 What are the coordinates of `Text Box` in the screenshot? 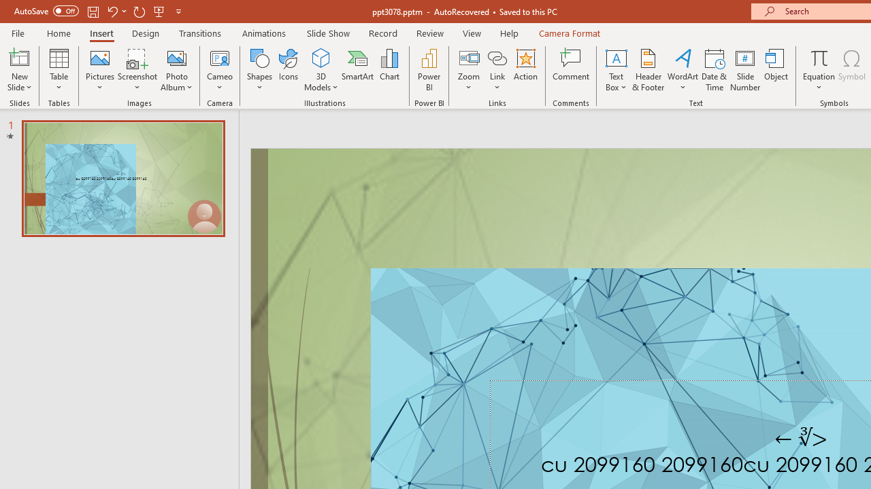 It's located at (616, 69).